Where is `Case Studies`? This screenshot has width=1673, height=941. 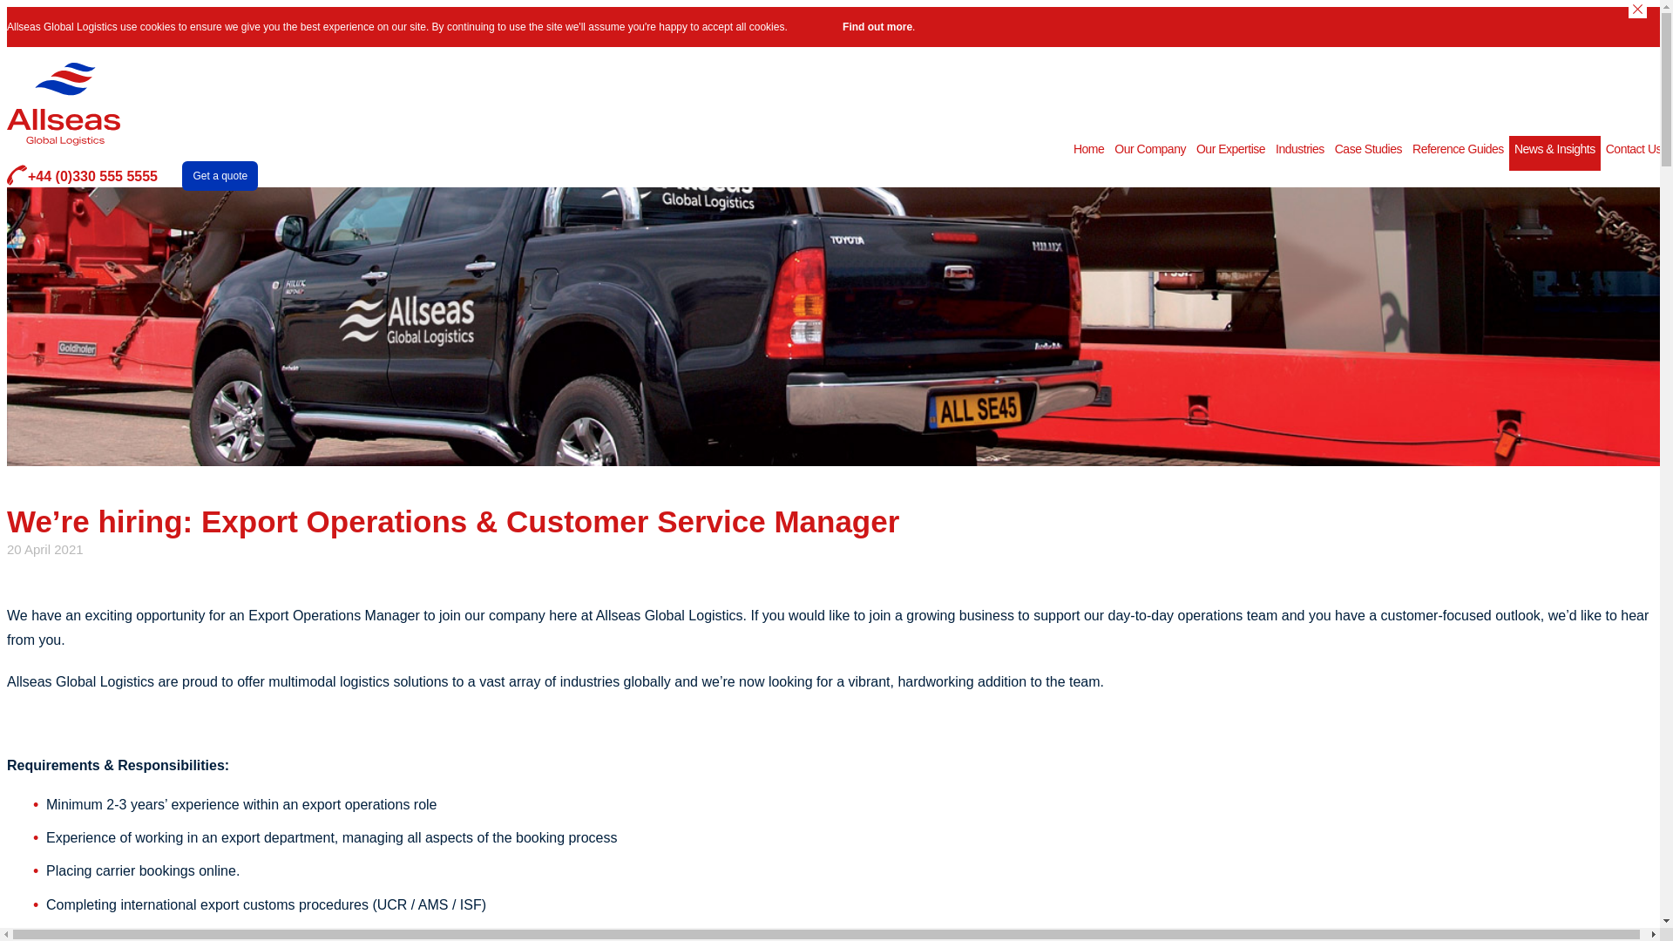
Case Studies is located at coordinates (1368, 152).